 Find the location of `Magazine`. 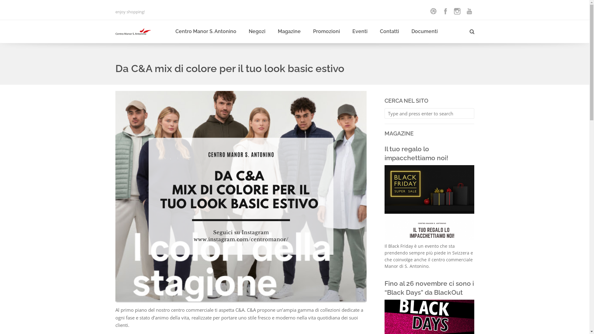

Magazine is located at coordinates (289, 32).